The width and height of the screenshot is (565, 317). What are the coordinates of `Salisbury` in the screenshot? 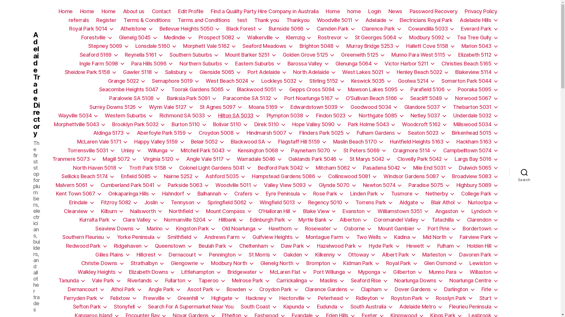 It's located at (179, 72).